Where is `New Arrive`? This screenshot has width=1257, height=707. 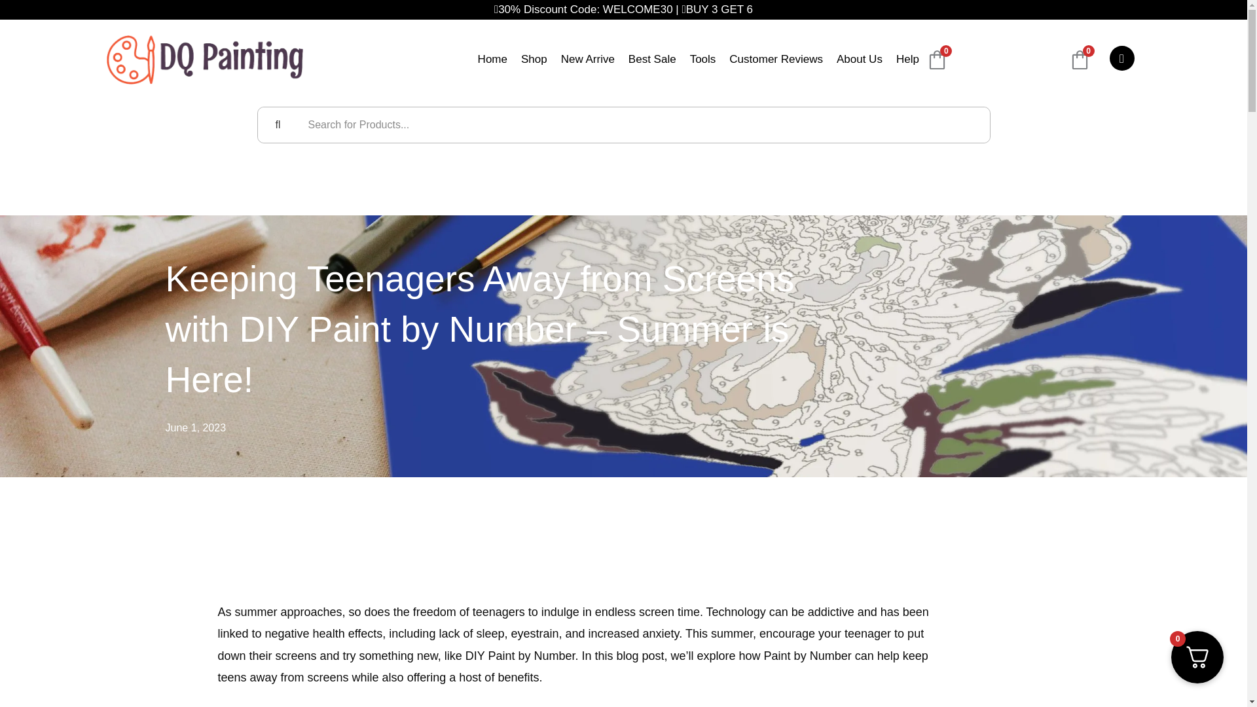 New Arrive is located at coordinates (587, 60).